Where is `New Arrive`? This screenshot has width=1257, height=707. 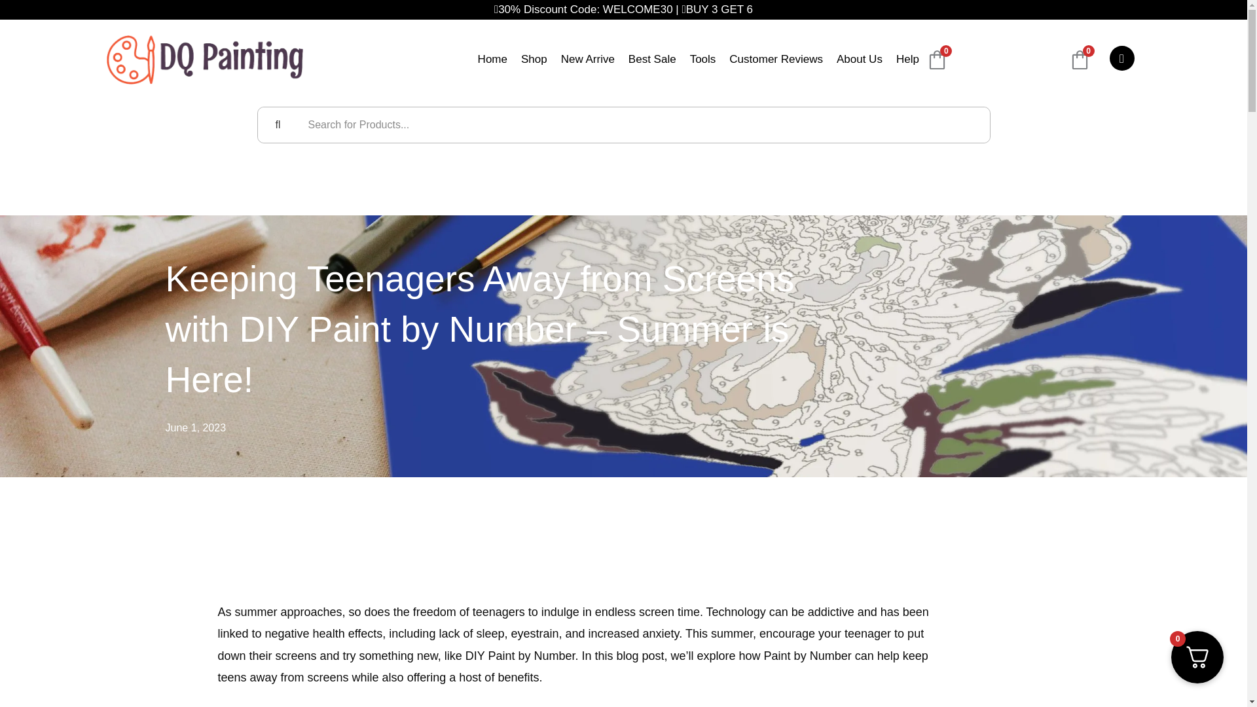 New Arrive is located at coordinates (587, 60).